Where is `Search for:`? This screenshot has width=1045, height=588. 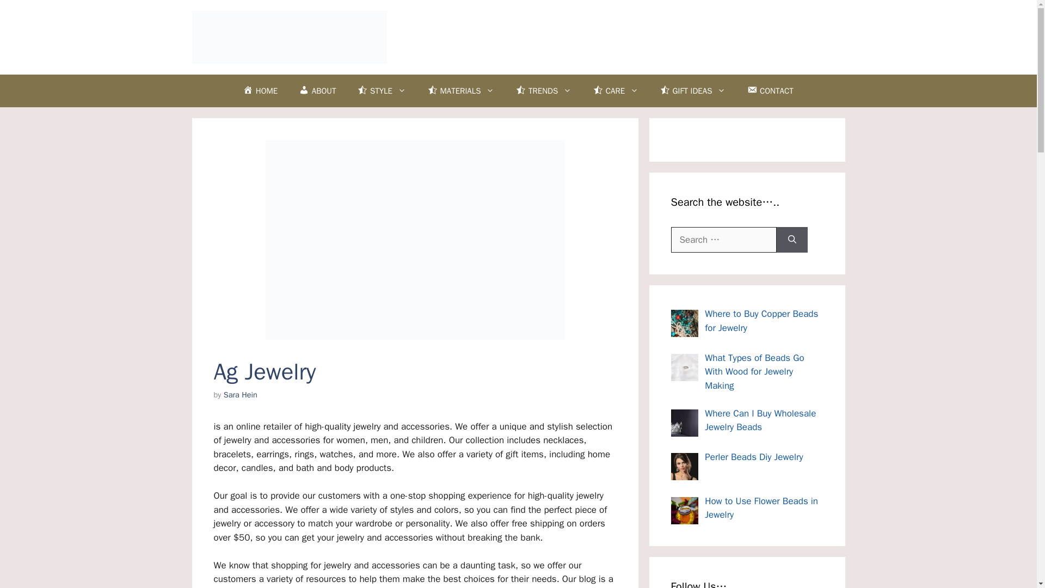
Search for: is located at coordinates (723, 240).